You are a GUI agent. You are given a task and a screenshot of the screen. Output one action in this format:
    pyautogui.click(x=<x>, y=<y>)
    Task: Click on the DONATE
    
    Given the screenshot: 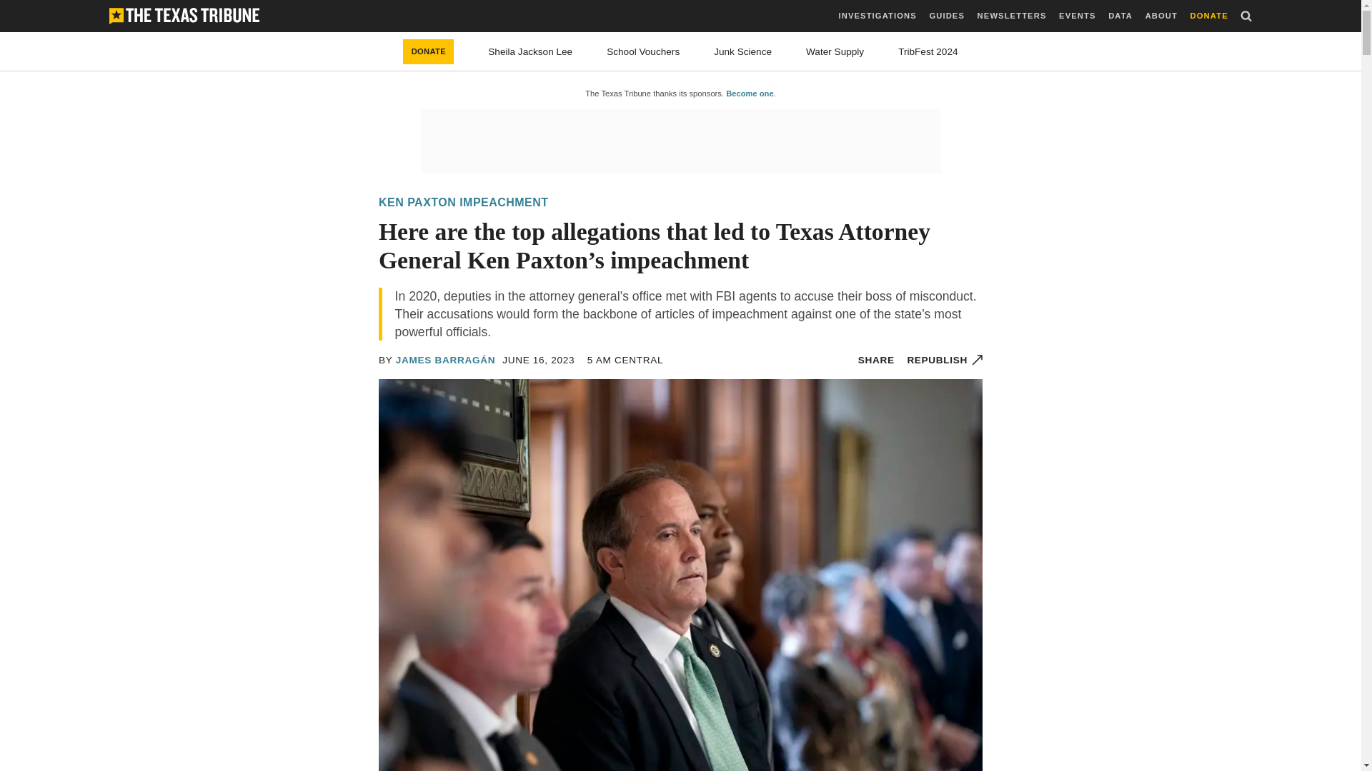 What is the action you would take?
    pyautogui.click(x=1209, y=16)
    